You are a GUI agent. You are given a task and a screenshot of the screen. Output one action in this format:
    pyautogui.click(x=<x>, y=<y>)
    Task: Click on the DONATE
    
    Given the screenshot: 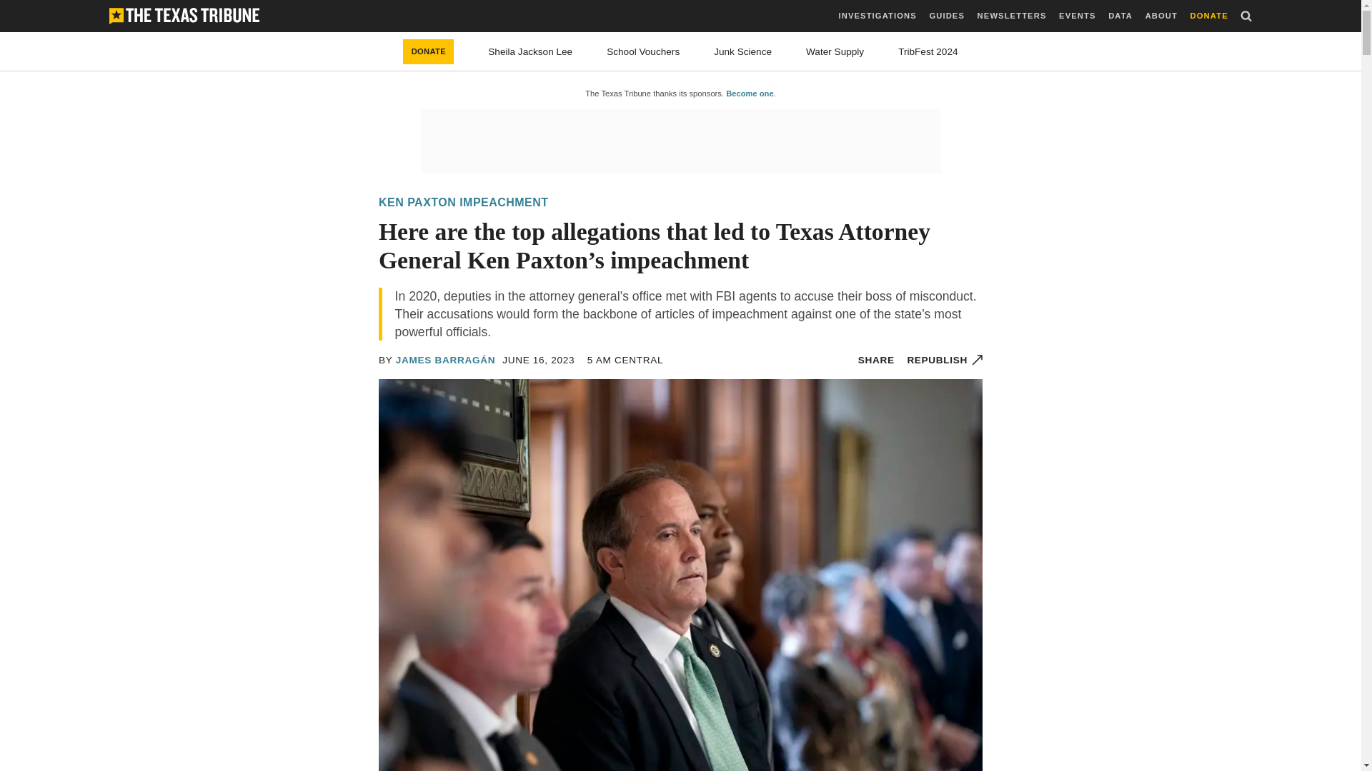 What is the action you would take?
    pyautogui.click(x=1209, y=16)
    